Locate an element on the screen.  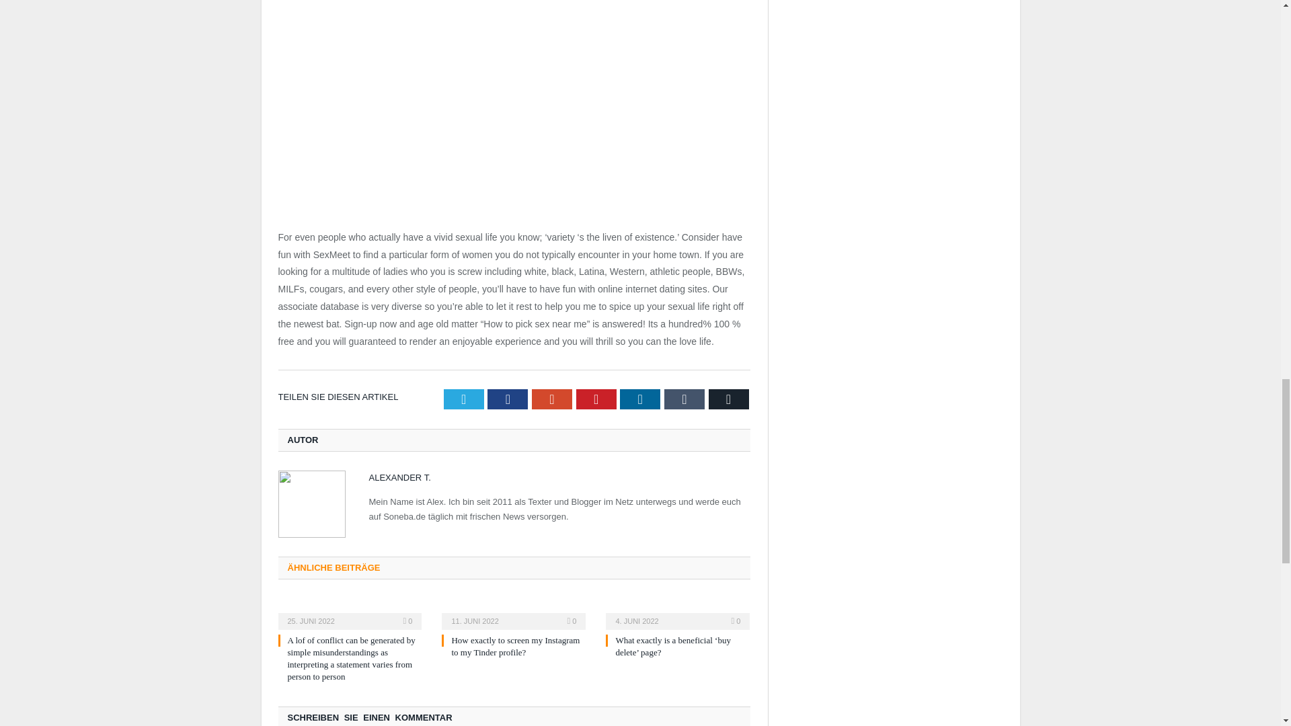
Facebook is located at coordinates (508, 399).